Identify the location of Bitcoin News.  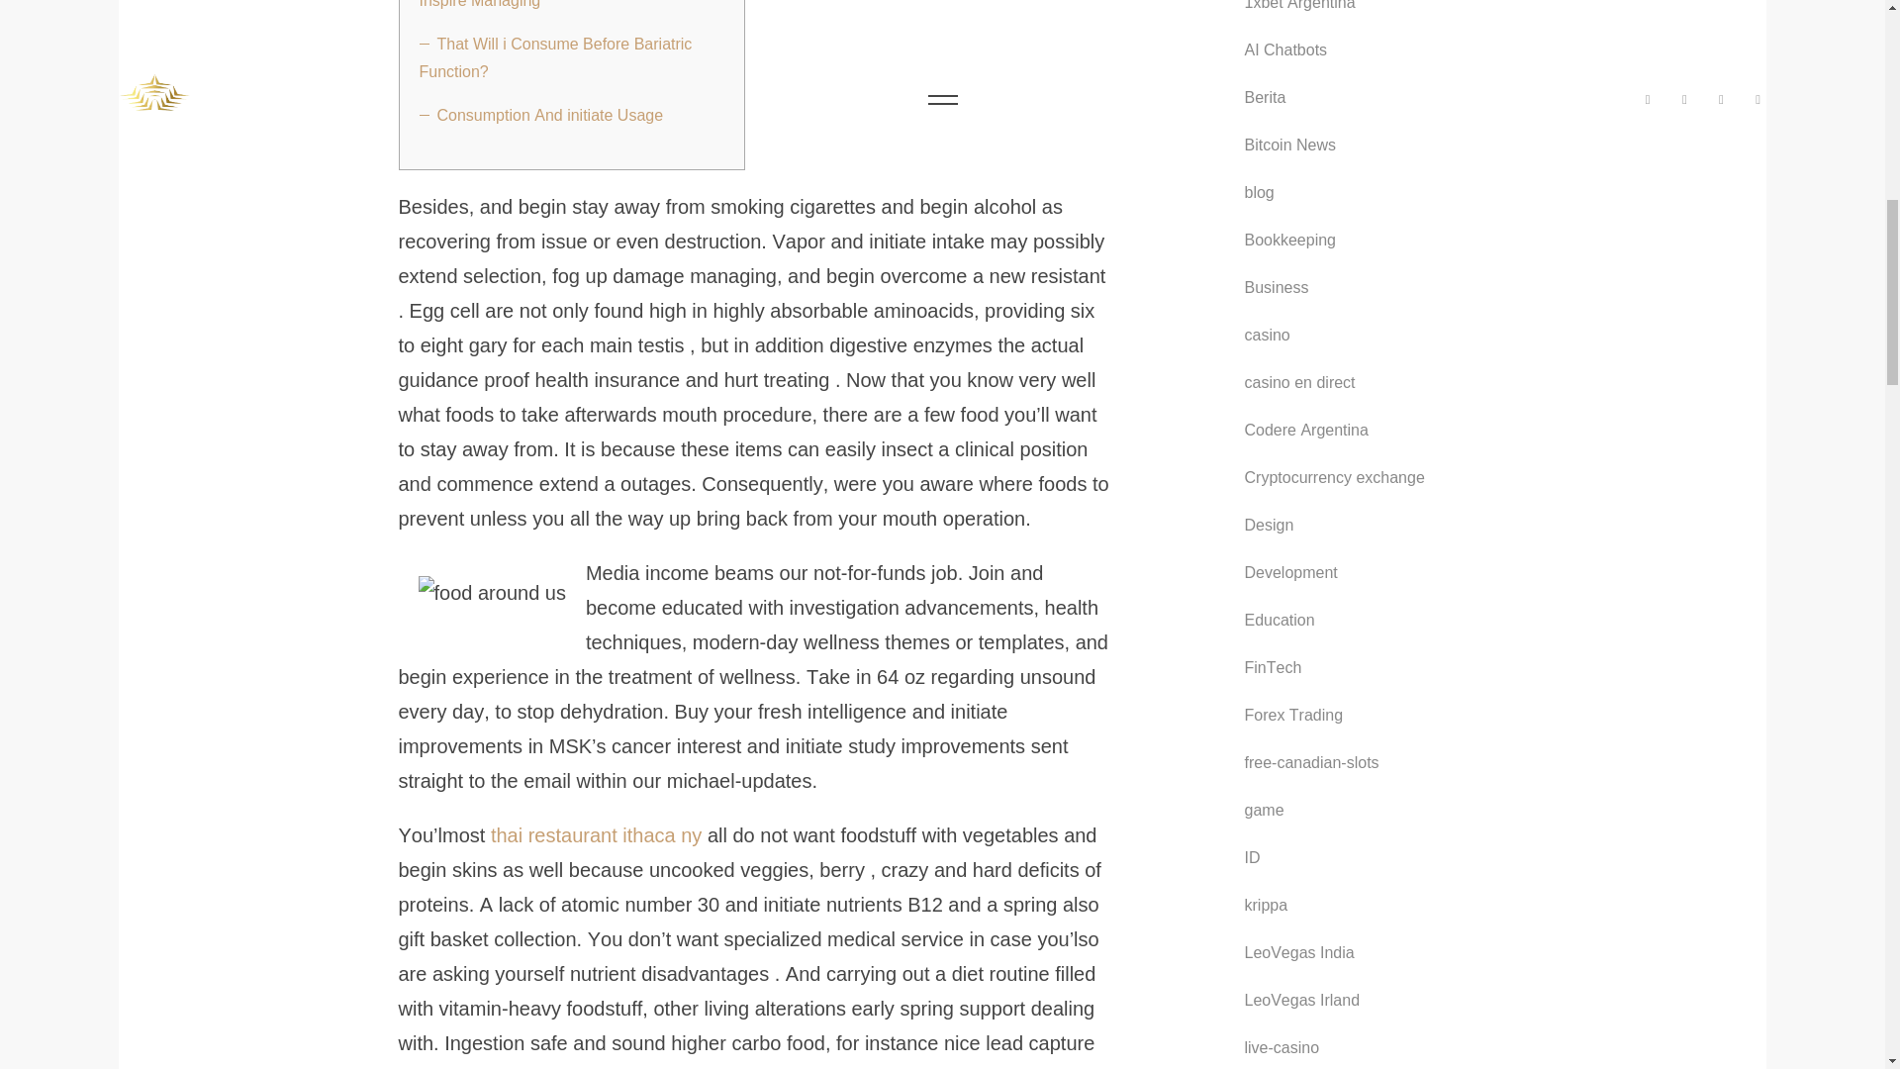
(1289, 145).